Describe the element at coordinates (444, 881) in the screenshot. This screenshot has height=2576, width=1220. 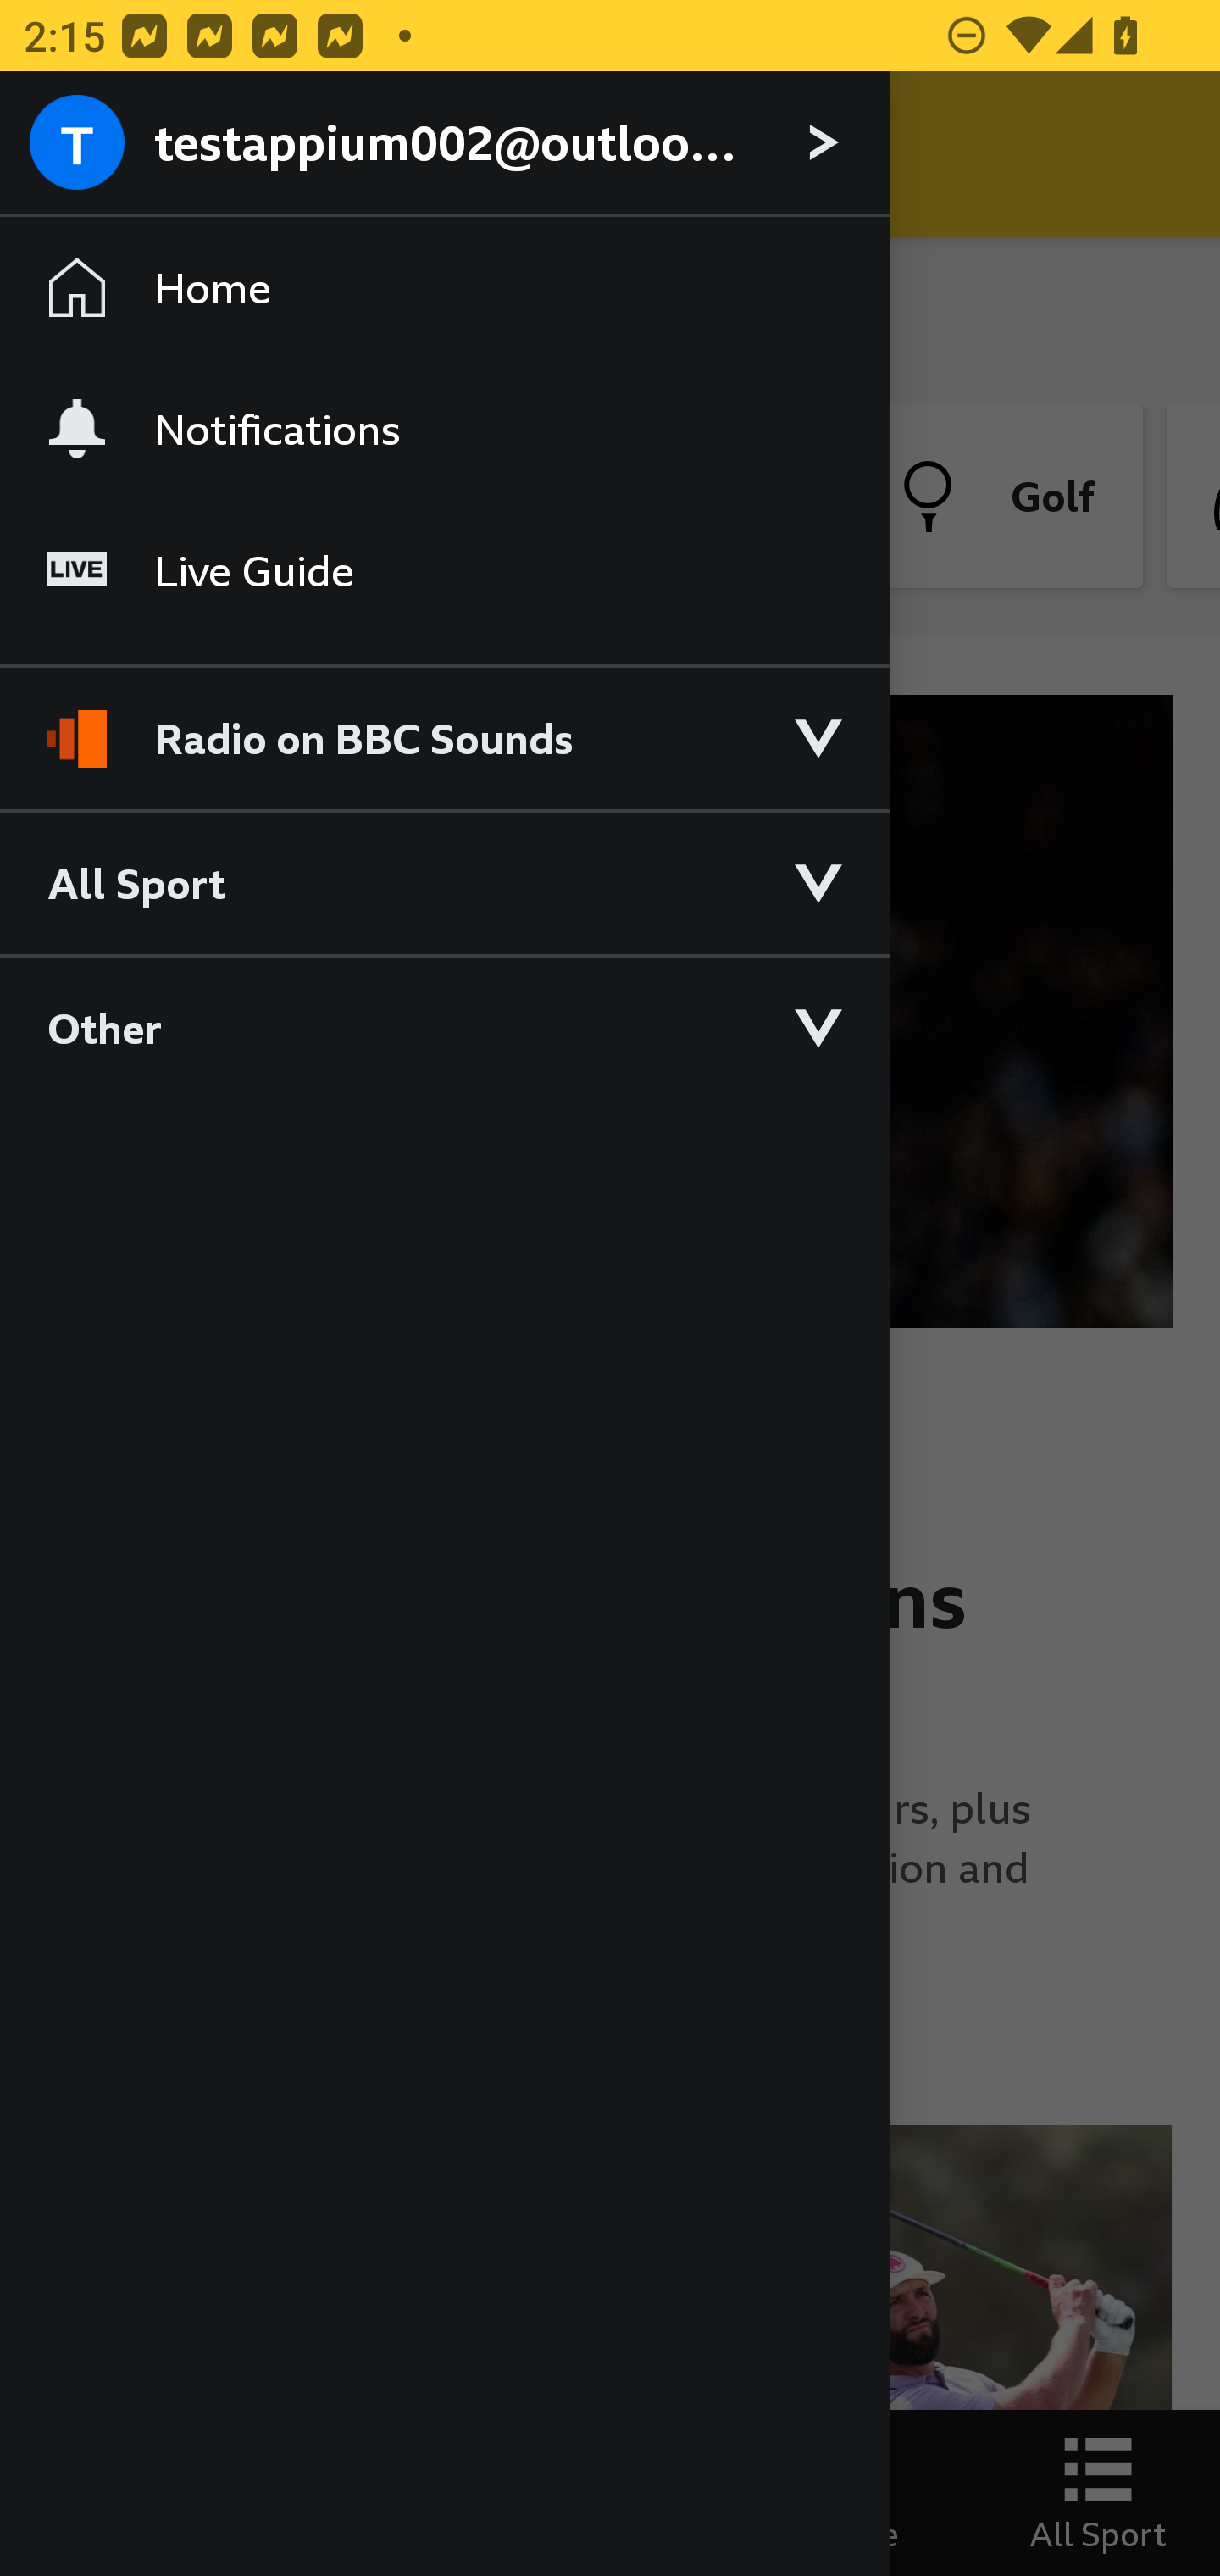
I see `All Sport` at that location.